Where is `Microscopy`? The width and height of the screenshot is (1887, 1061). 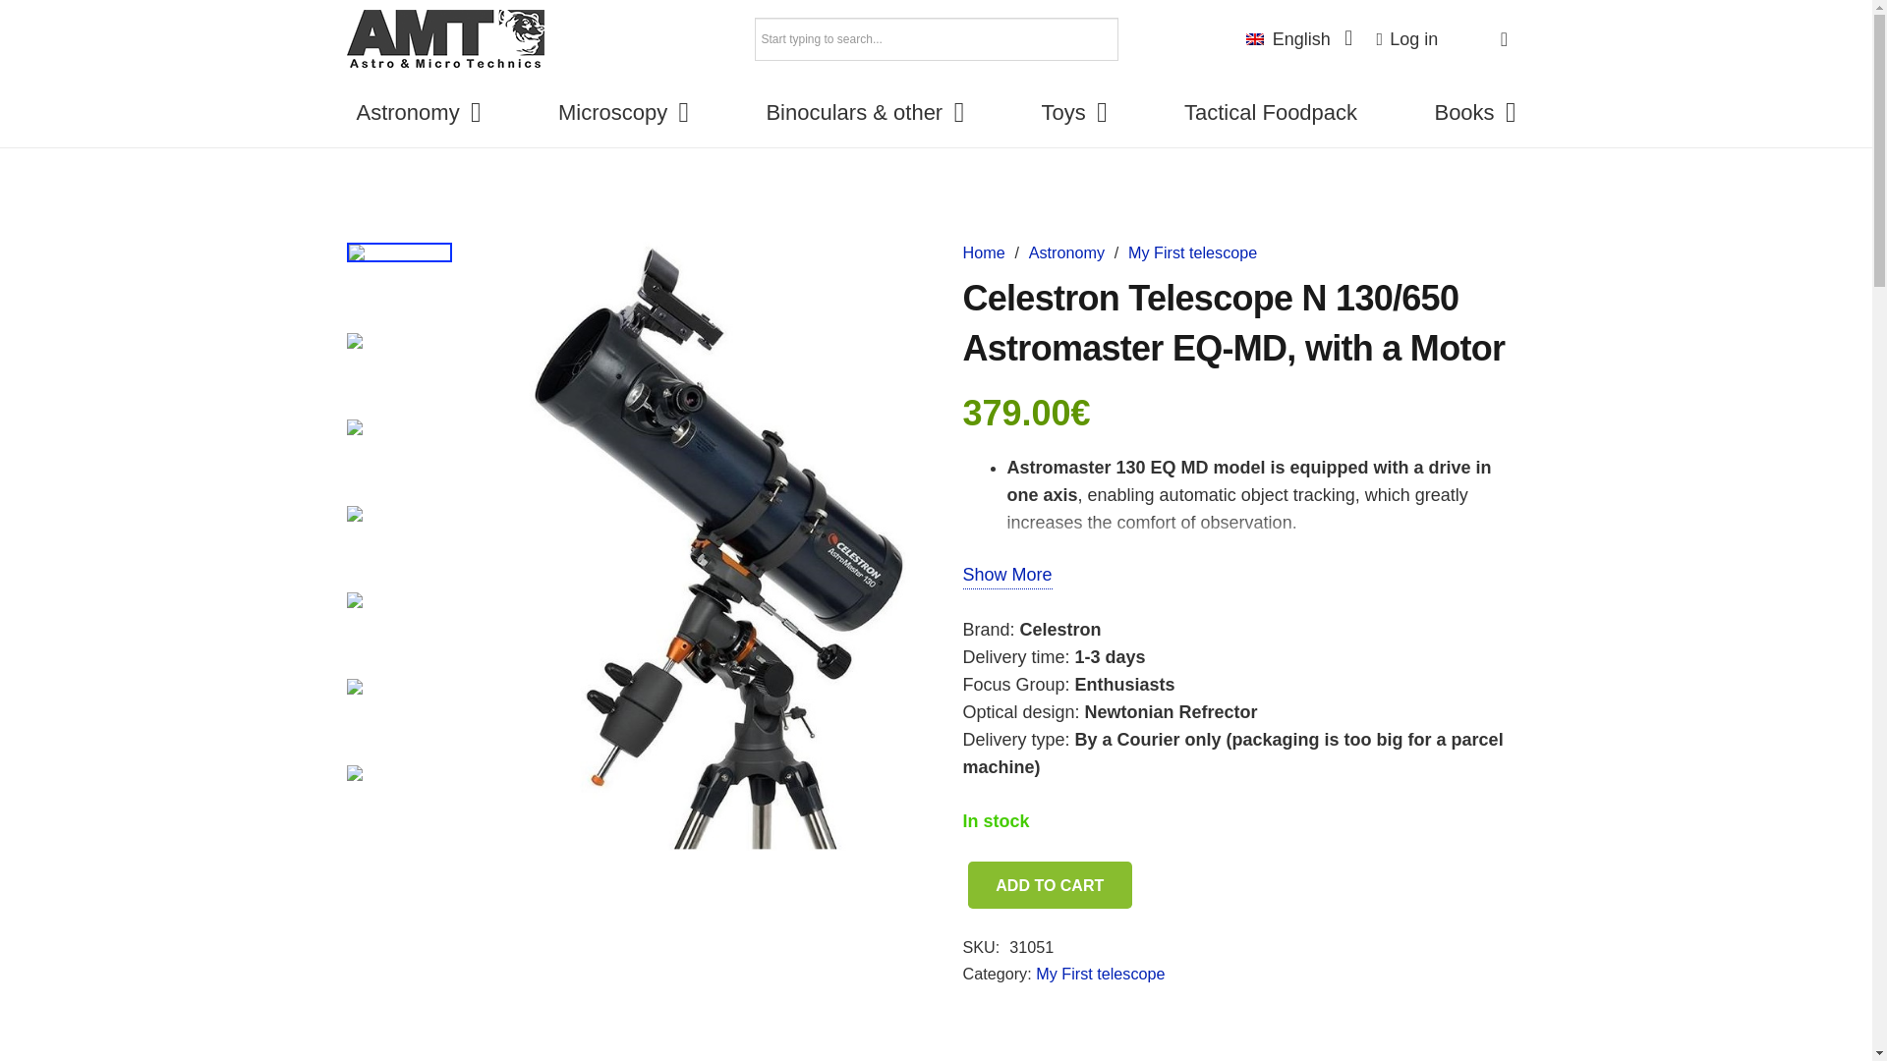 Microscopy is located at coordinates (623, 112).